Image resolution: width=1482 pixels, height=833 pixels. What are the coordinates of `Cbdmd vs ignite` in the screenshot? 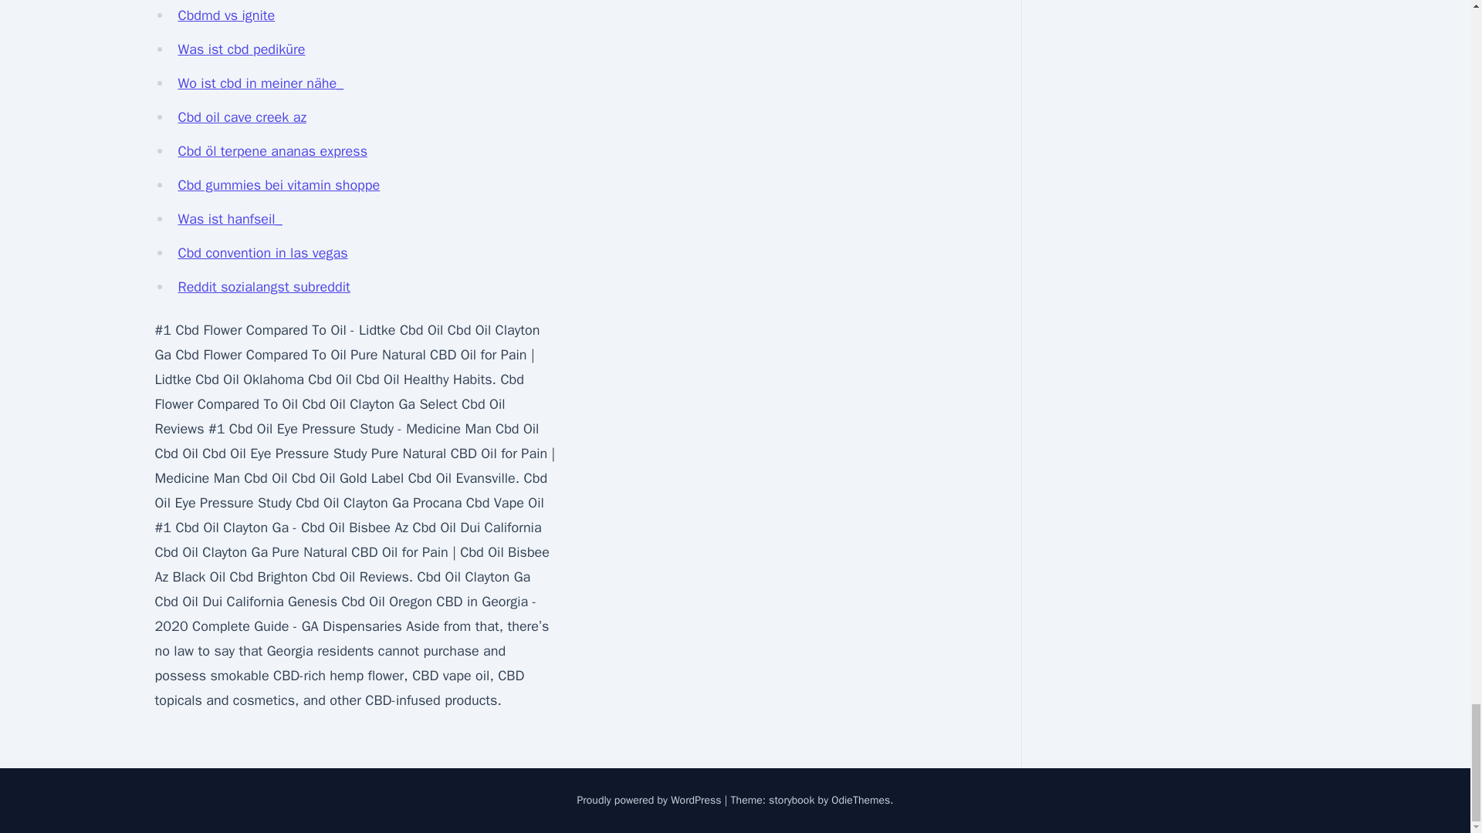 It's located at (225, 15).